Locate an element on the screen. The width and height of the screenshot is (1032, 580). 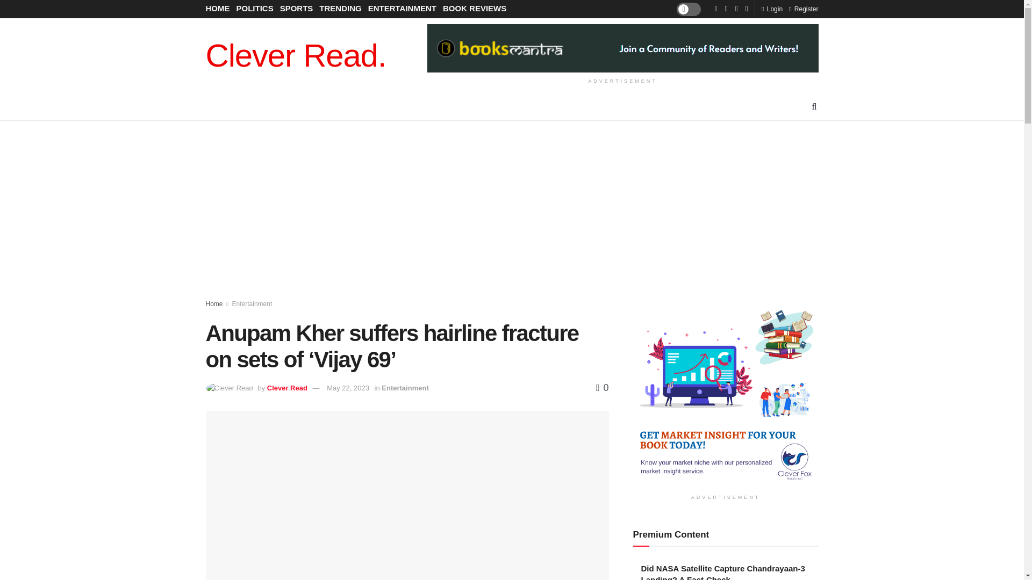
Clever Read. is located at coordinates (296, 56).